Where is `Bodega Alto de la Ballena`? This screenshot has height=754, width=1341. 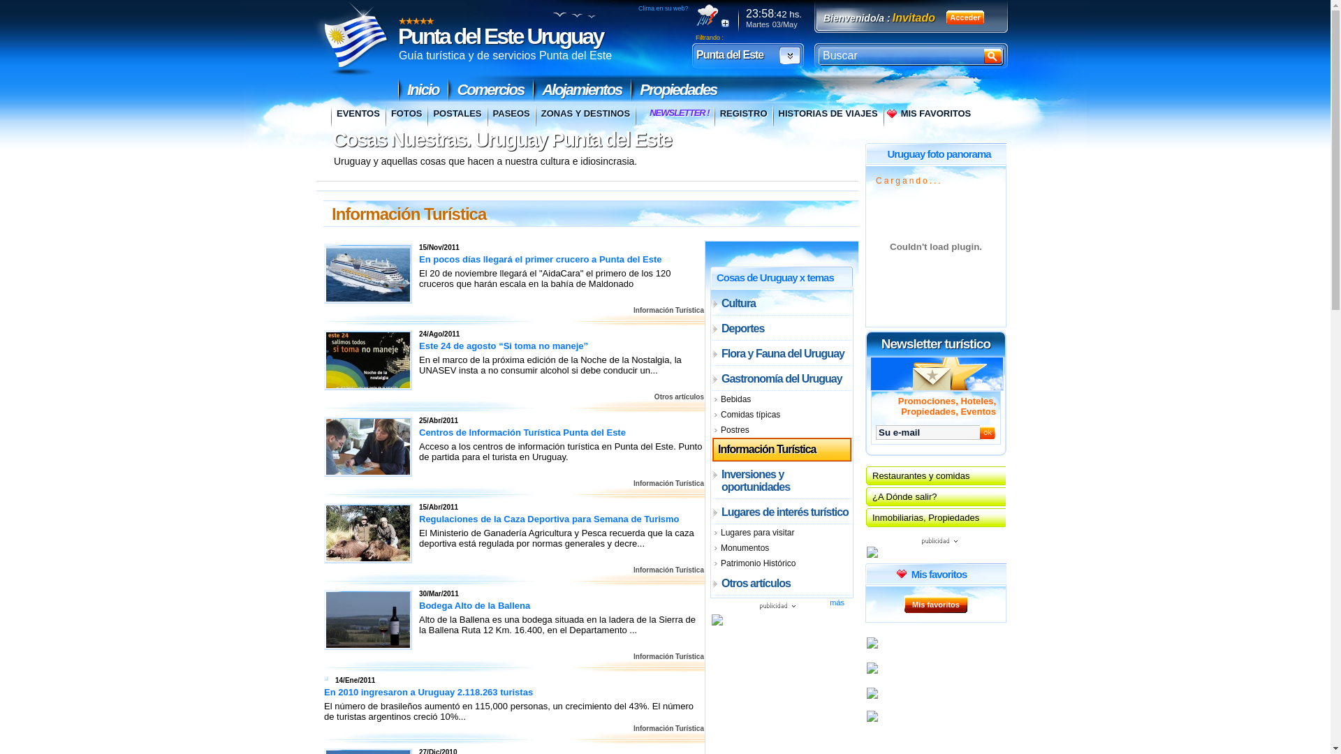
Bodega Alto de la Ballena is located at coordinates (479, 606).